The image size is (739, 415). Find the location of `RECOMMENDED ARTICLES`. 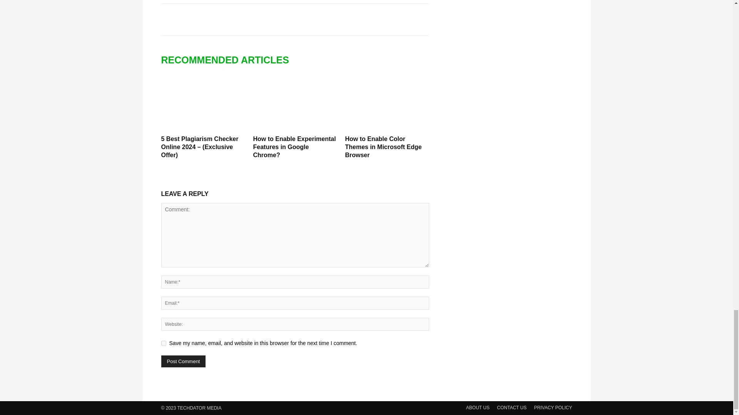

RECOMMENDED ARTICLES is located at coordinates (229, 60).